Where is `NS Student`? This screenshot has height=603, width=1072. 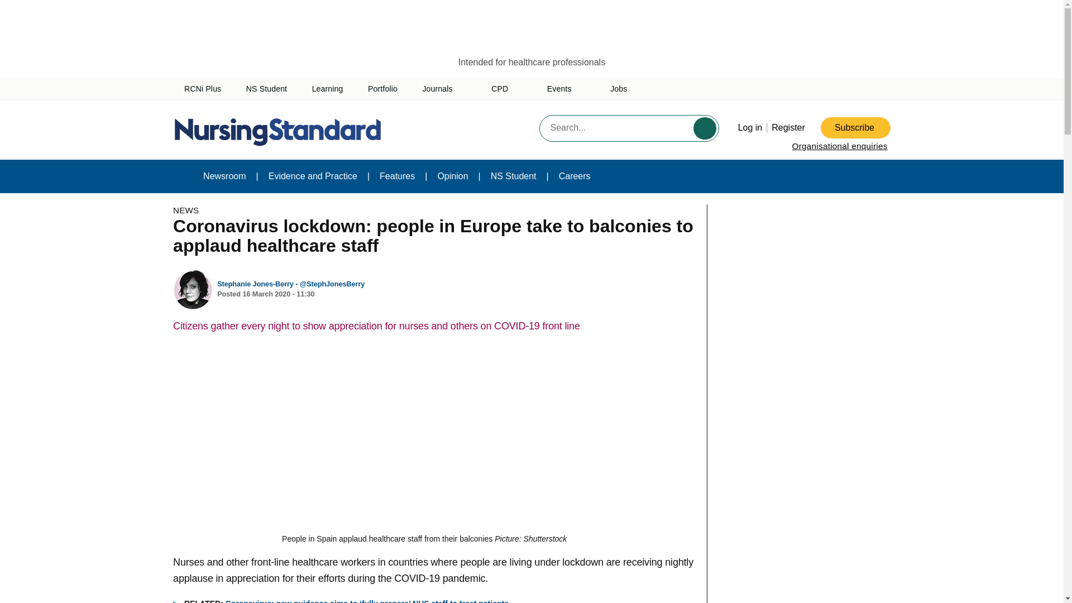
NS Student is located at coordinates (267, 89).